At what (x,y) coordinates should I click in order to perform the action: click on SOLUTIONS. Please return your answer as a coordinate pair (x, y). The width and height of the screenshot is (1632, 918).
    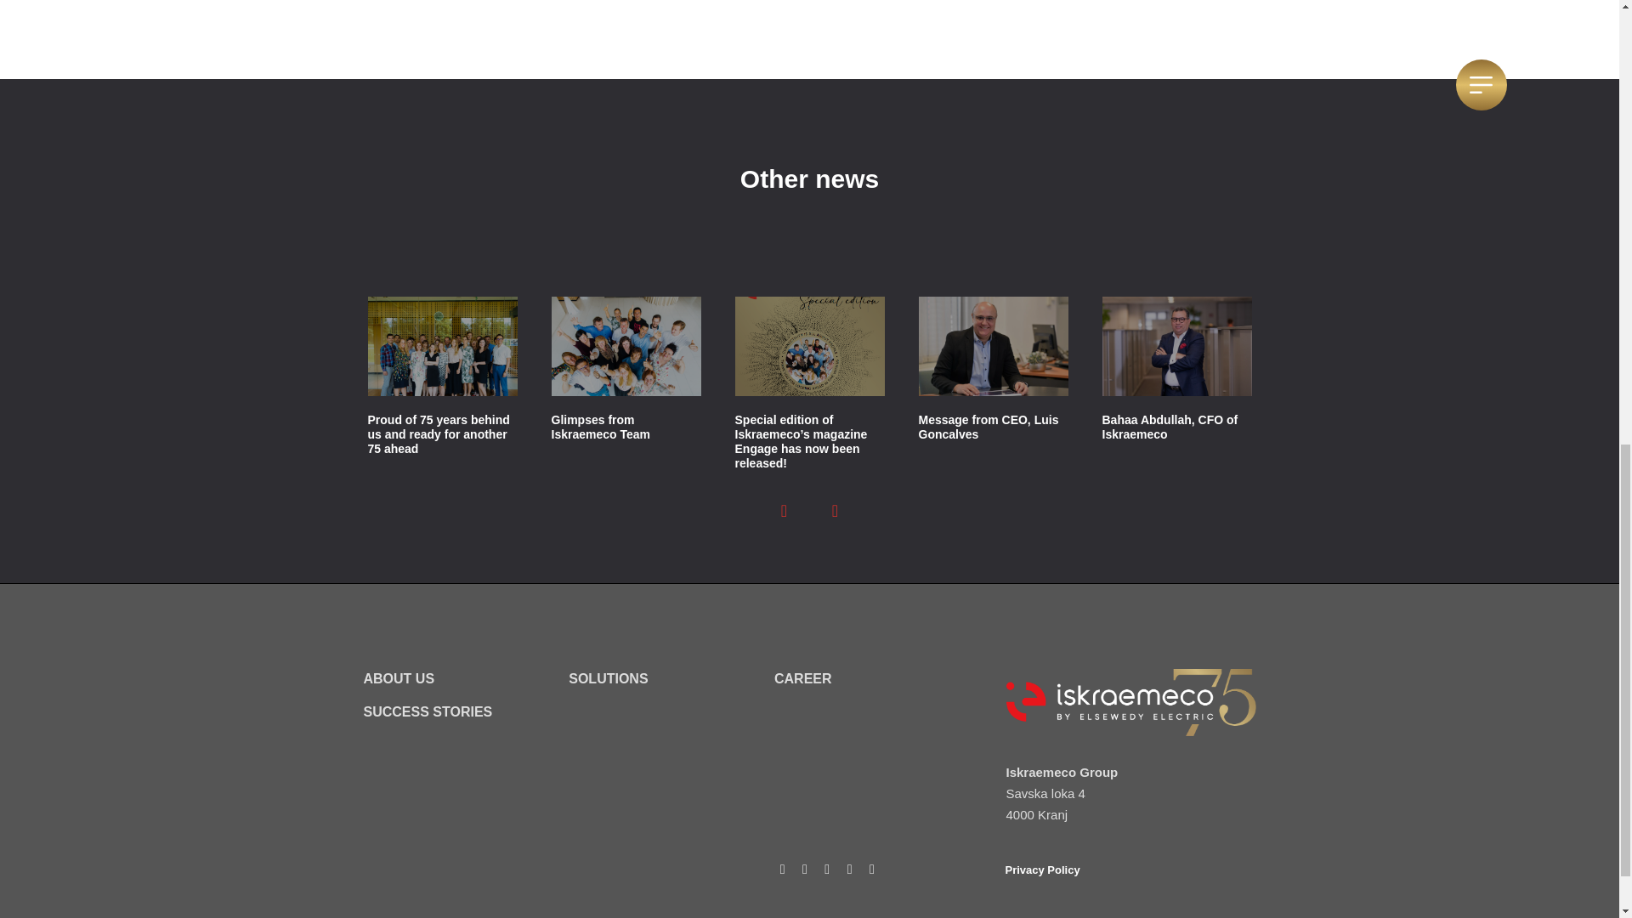
    Looking at the image, I should click on (608, 678).